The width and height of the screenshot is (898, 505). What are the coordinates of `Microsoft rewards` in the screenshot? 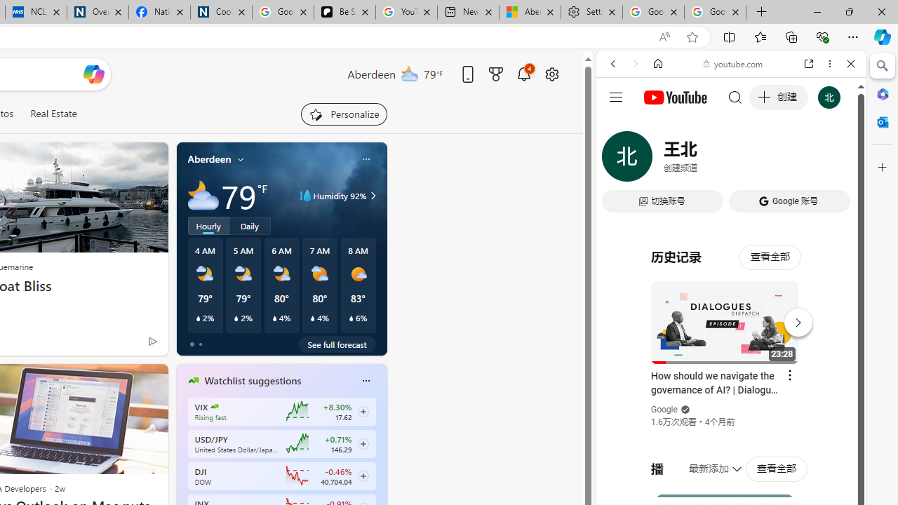 It's located at (496, 74).